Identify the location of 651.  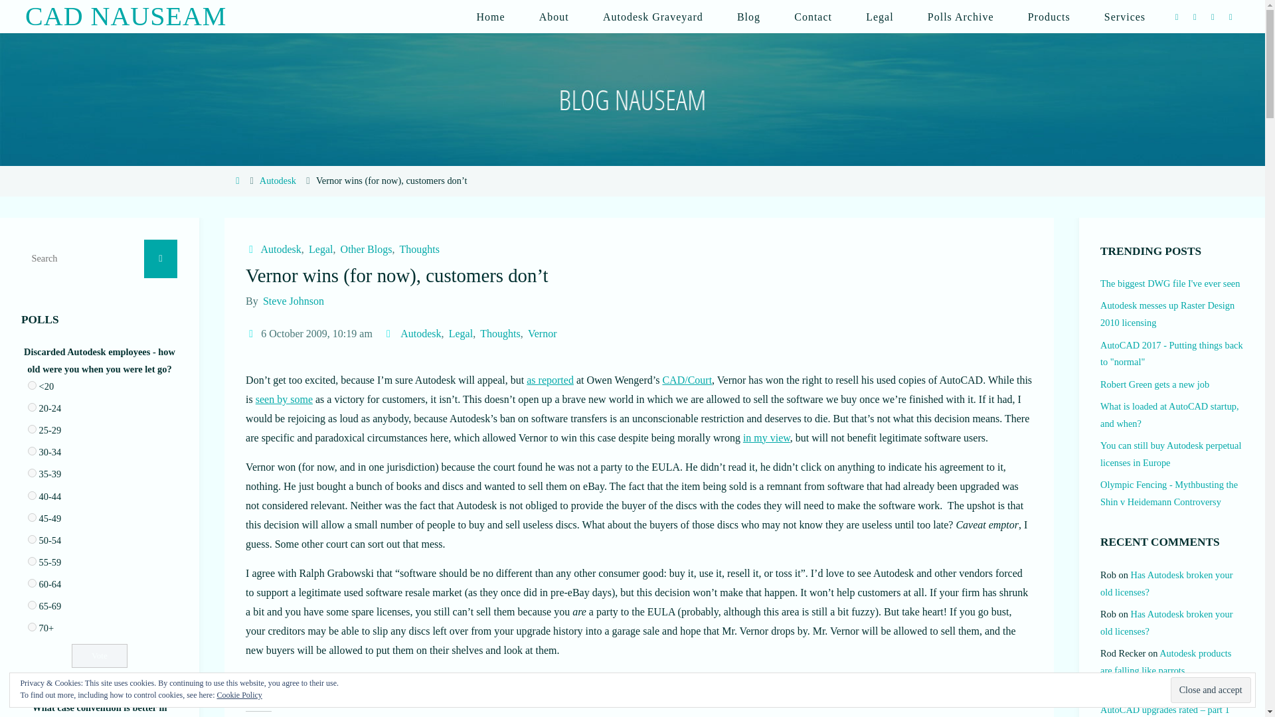
(32, 518).